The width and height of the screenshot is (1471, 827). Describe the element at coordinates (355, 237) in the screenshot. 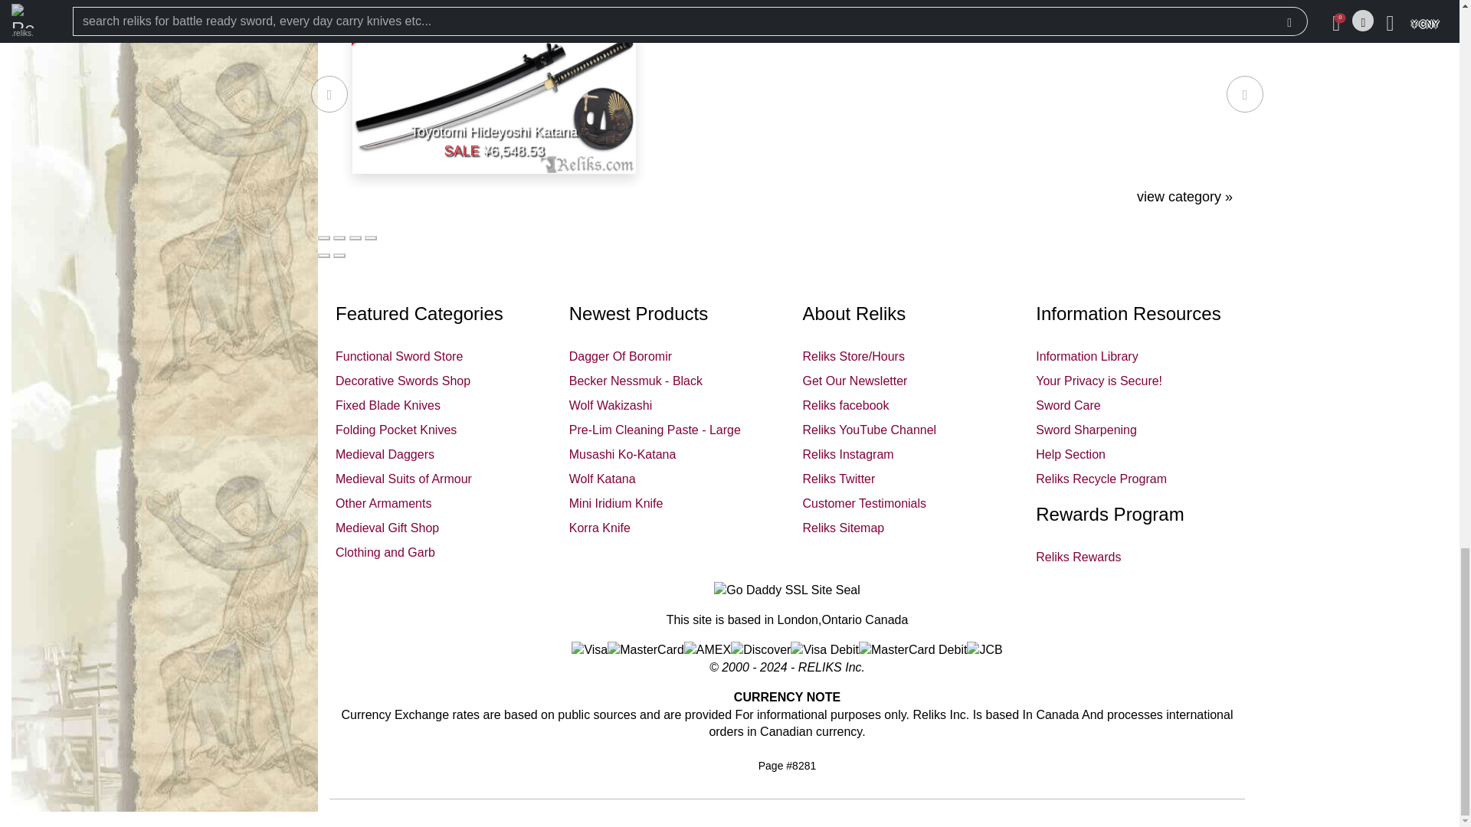

I see `Toggle fullscreen` at that location.